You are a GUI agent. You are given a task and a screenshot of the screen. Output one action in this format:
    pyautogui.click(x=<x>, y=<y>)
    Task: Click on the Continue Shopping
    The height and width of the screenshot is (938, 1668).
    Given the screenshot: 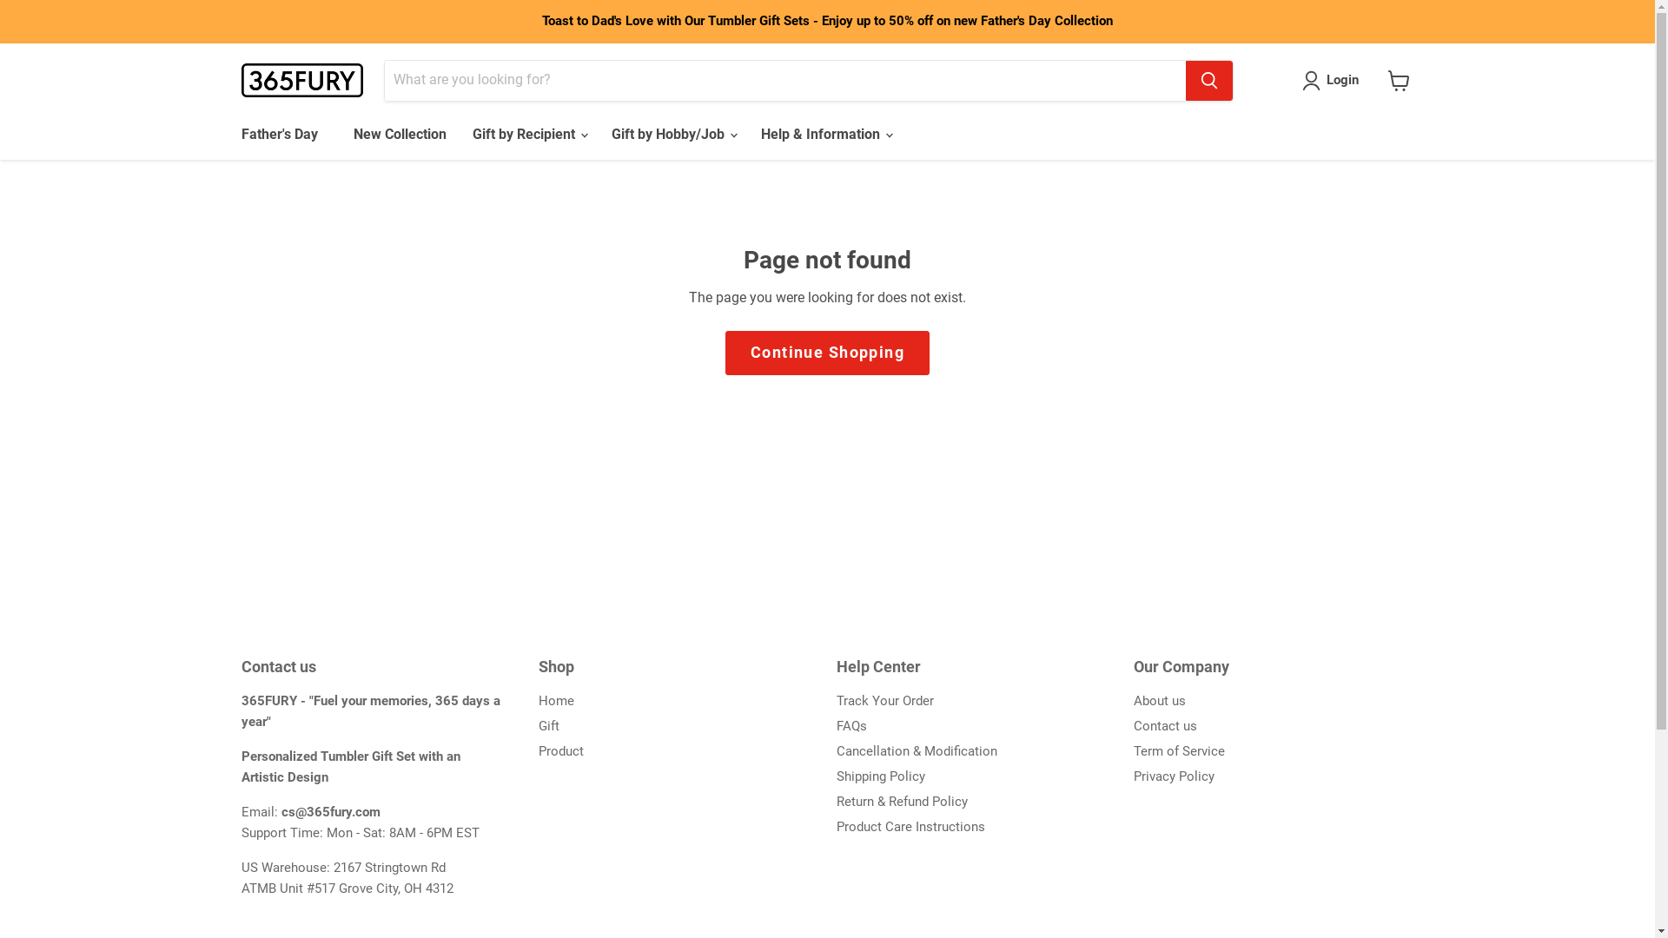 What is the action you would take?
    pyautogui.click(x=827, y=353)
    